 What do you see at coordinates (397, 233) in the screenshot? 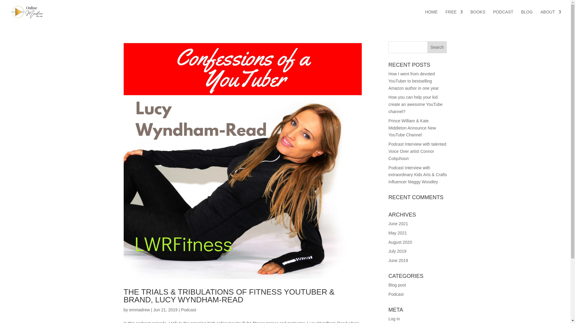
I see `May 2021` at bounding box center [397, 233].